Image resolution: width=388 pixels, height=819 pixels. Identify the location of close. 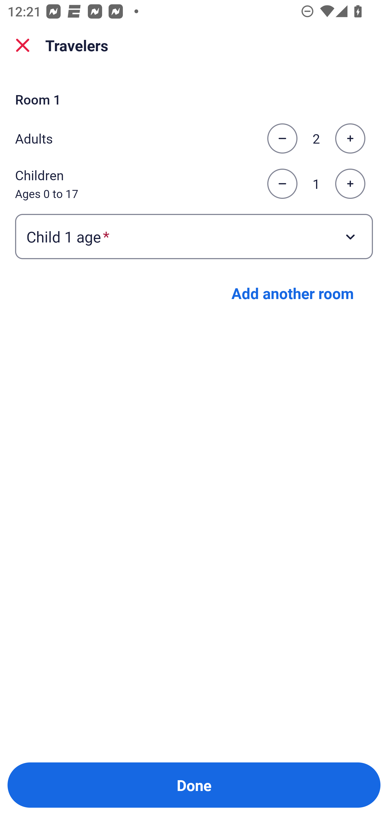
(23, 45).